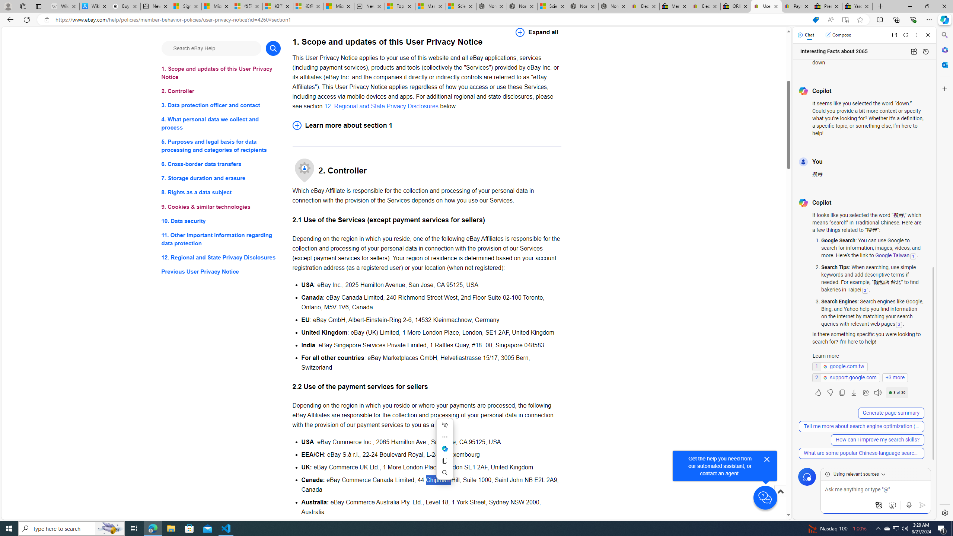 This screenshot has height=536, width=953. I want to click on Microsoft account | Account Checkup, so click(339, 6).